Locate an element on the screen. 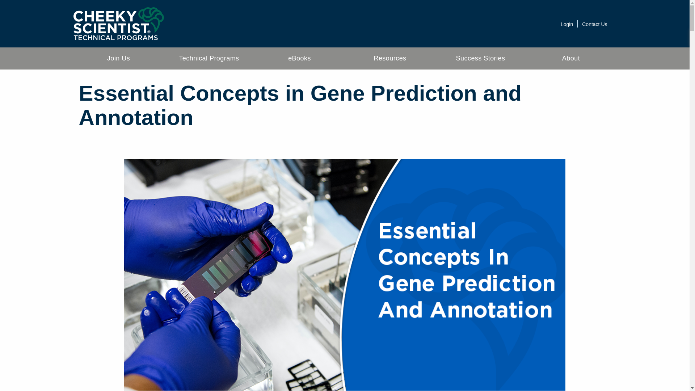  Success Stories is located at coordinates (480, 58).